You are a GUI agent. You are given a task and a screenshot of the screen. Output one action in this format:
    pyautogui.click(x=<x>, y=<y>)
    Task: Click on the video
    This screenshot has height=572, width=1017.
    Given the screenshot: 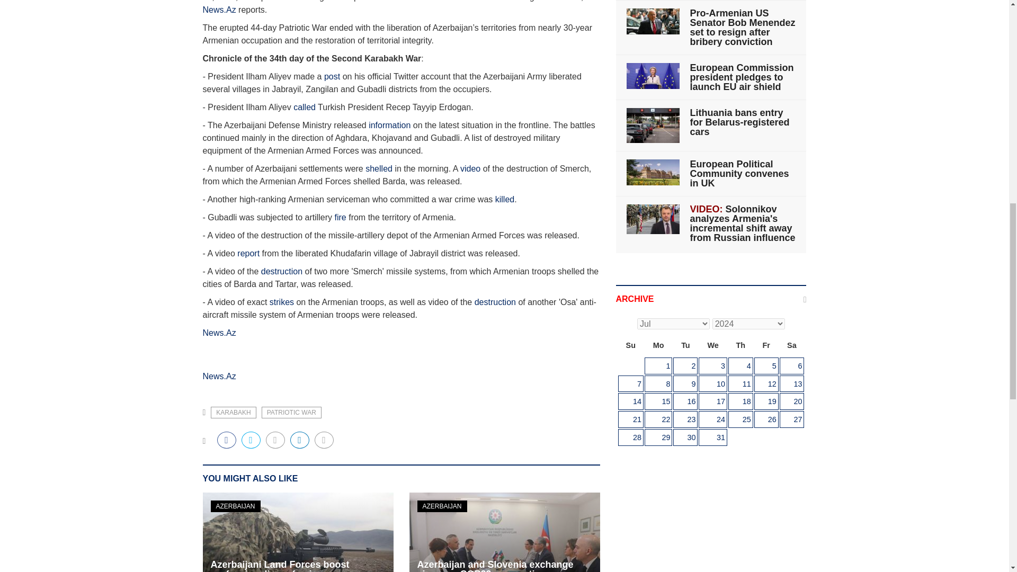 What is the action you would take?
    pyautogui.click(x=470, y=168)
    